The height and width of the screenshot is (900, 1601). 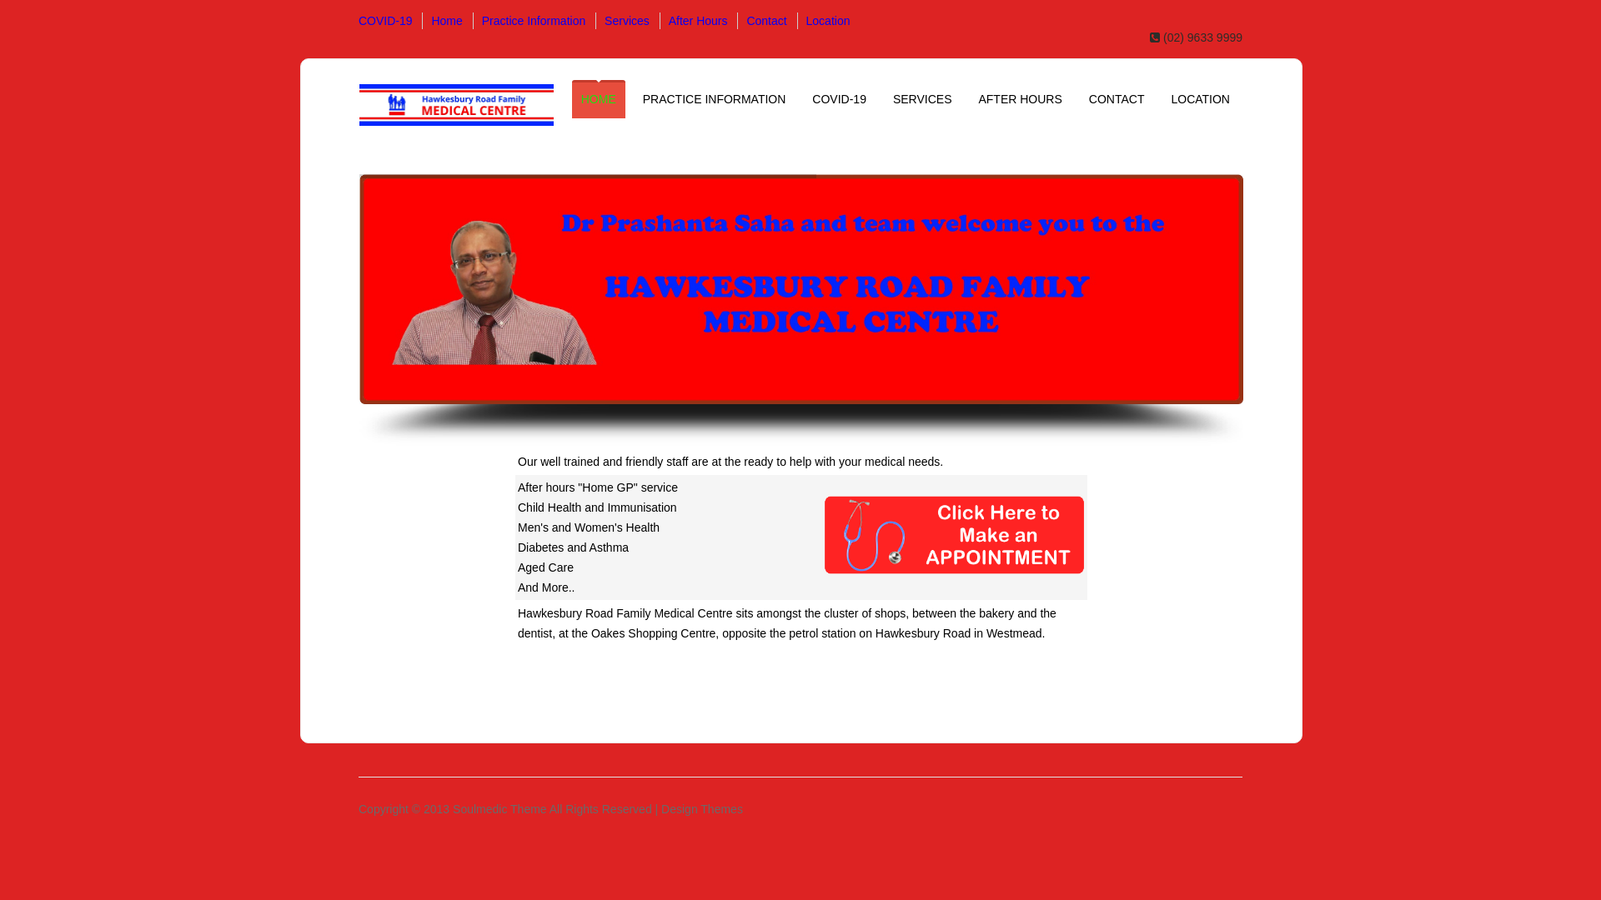 I want to click on CONTACT, so click(x=1117, y=99).